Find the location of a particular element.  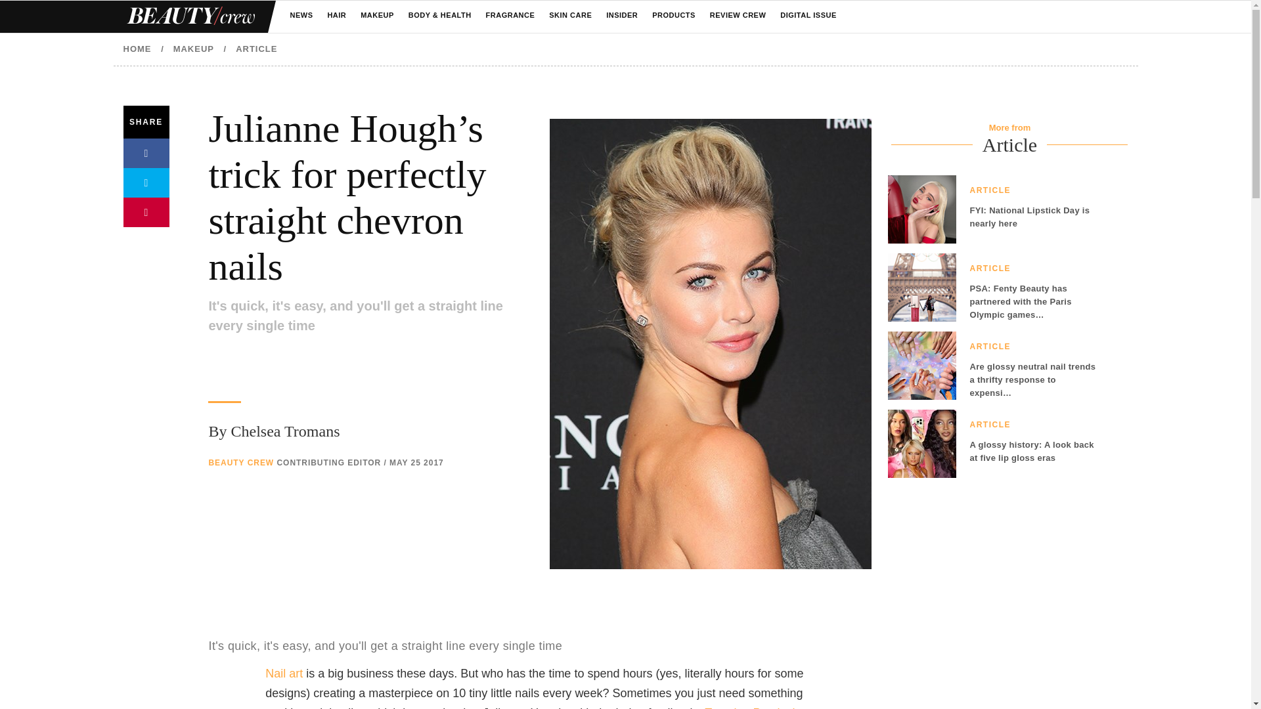

Tracylee Percival Instagram is located at coordinates (749, 708).